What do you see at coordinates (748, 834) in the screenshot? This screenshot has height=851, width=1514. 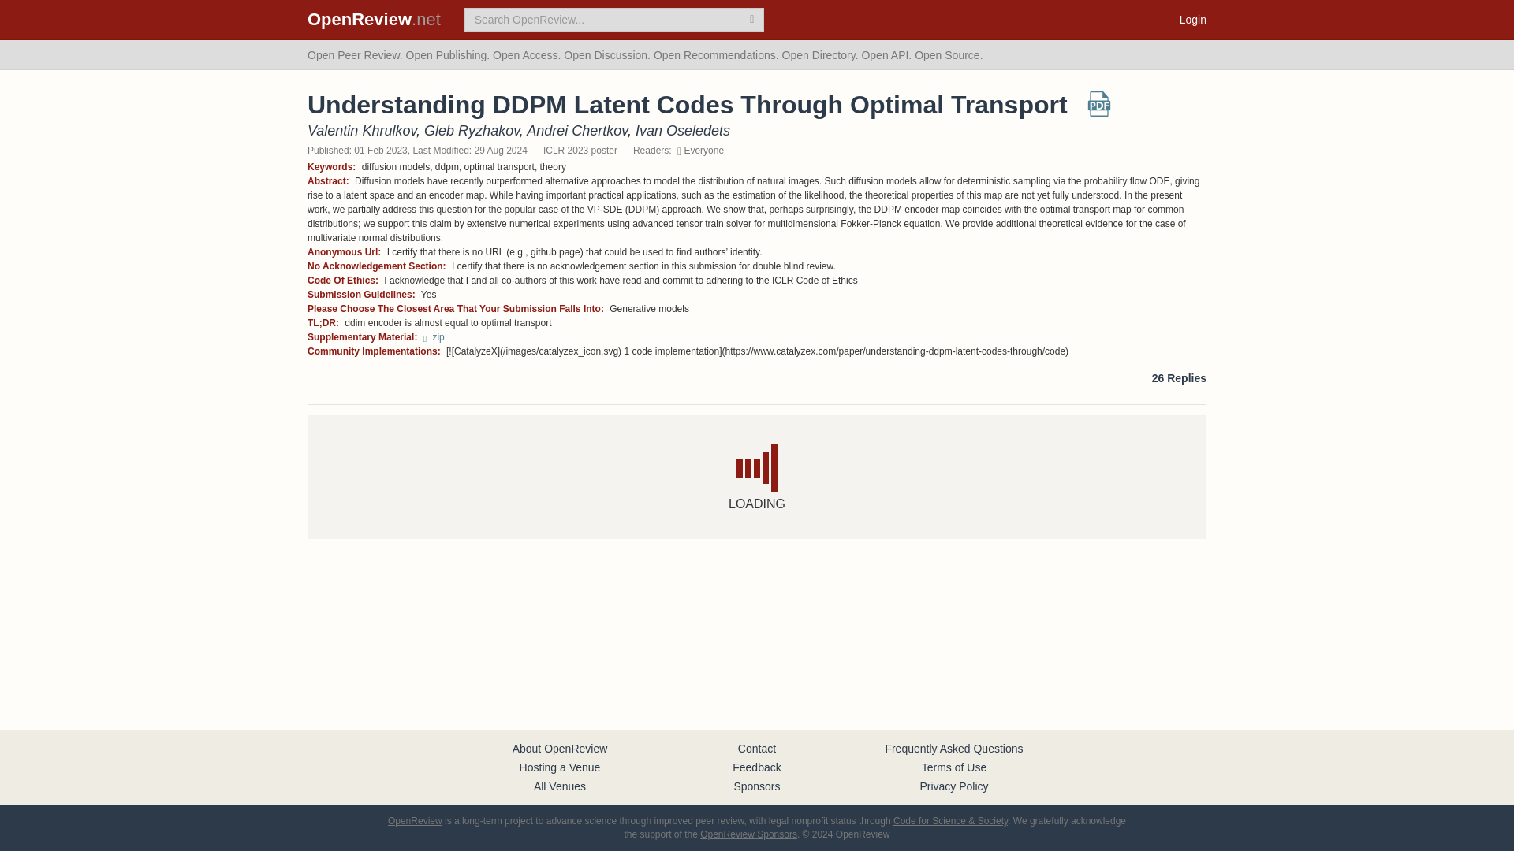 I see `OpenReview Sponsors` at bounding box center [748, 834].